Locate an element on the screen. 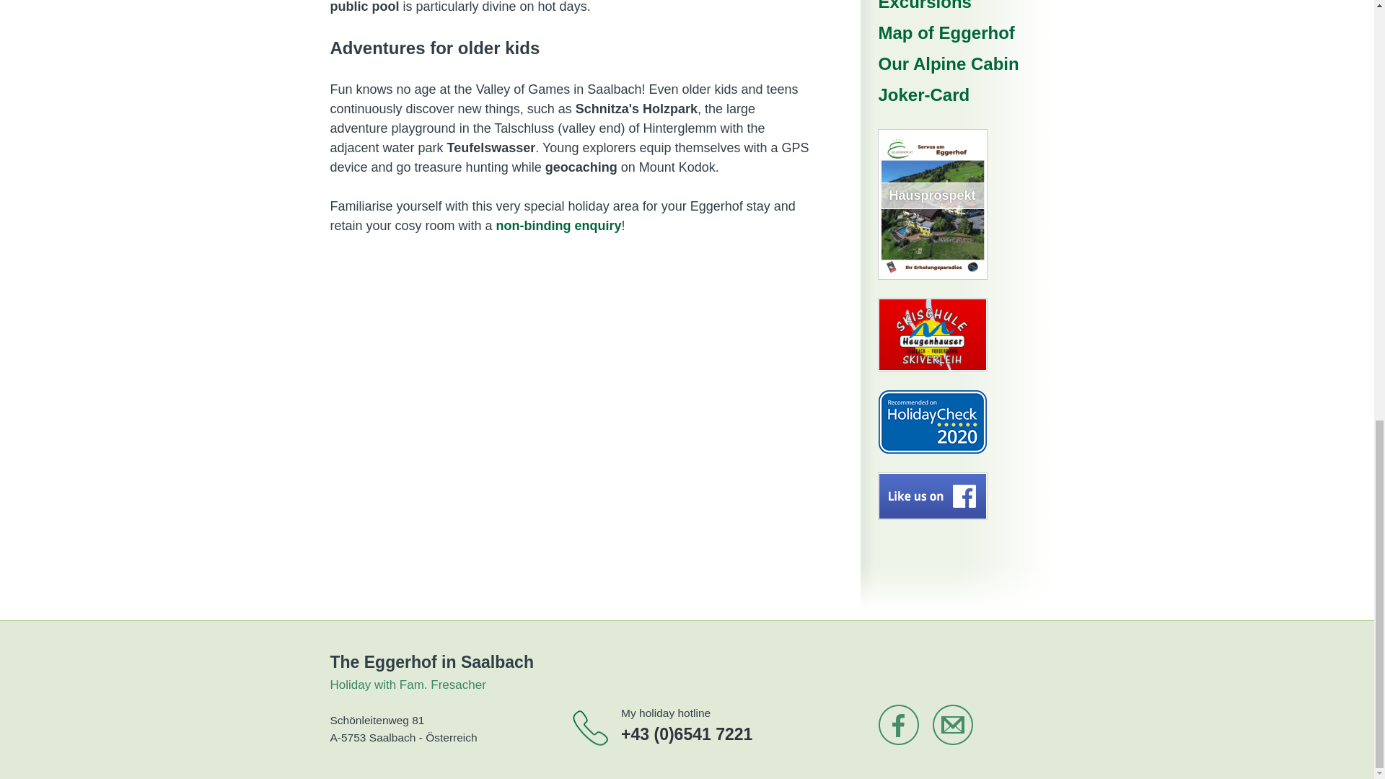  Non-binding holiday enquiry is located at coordinates (558, 225).